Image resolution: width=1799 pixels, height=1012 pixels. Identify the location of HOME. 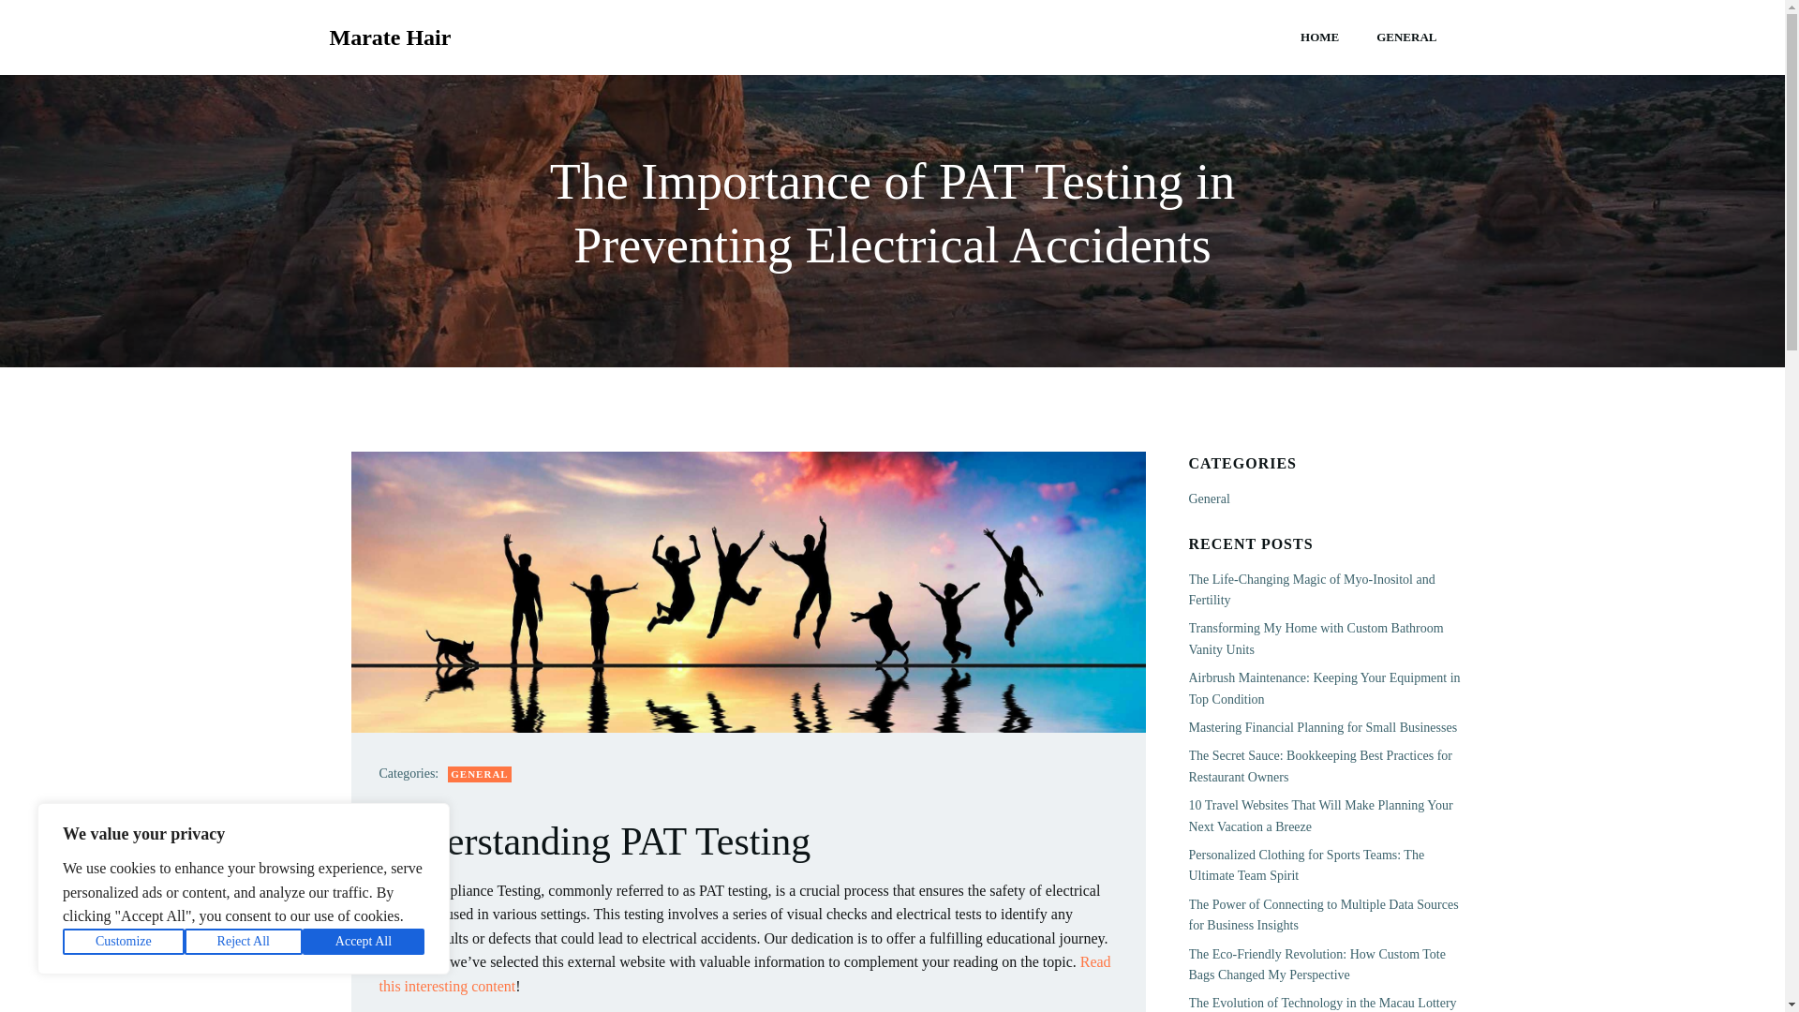
(1319, 37).